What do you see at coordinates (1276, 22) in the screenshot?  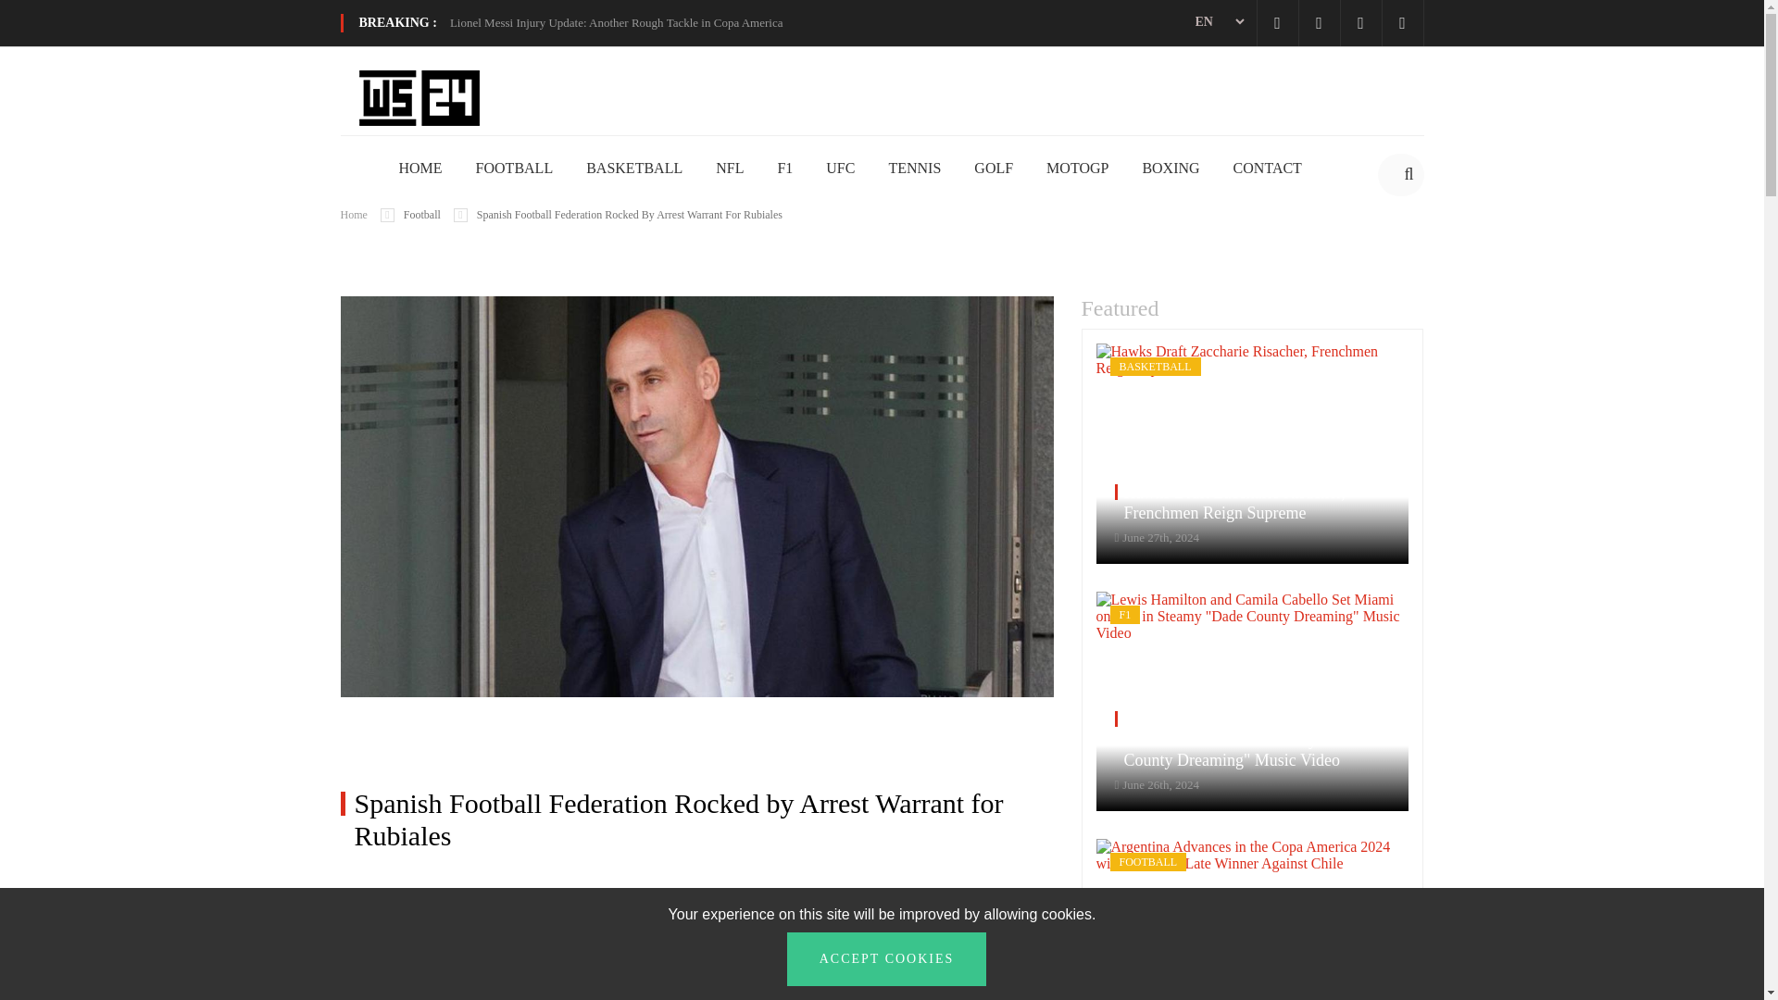 I see `Facebook` at bounding box center [1276, 22].